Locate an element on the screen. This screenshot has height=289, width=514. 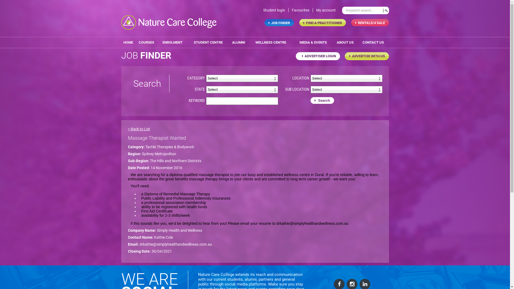
COURSES is located at coordinates (146, 43).